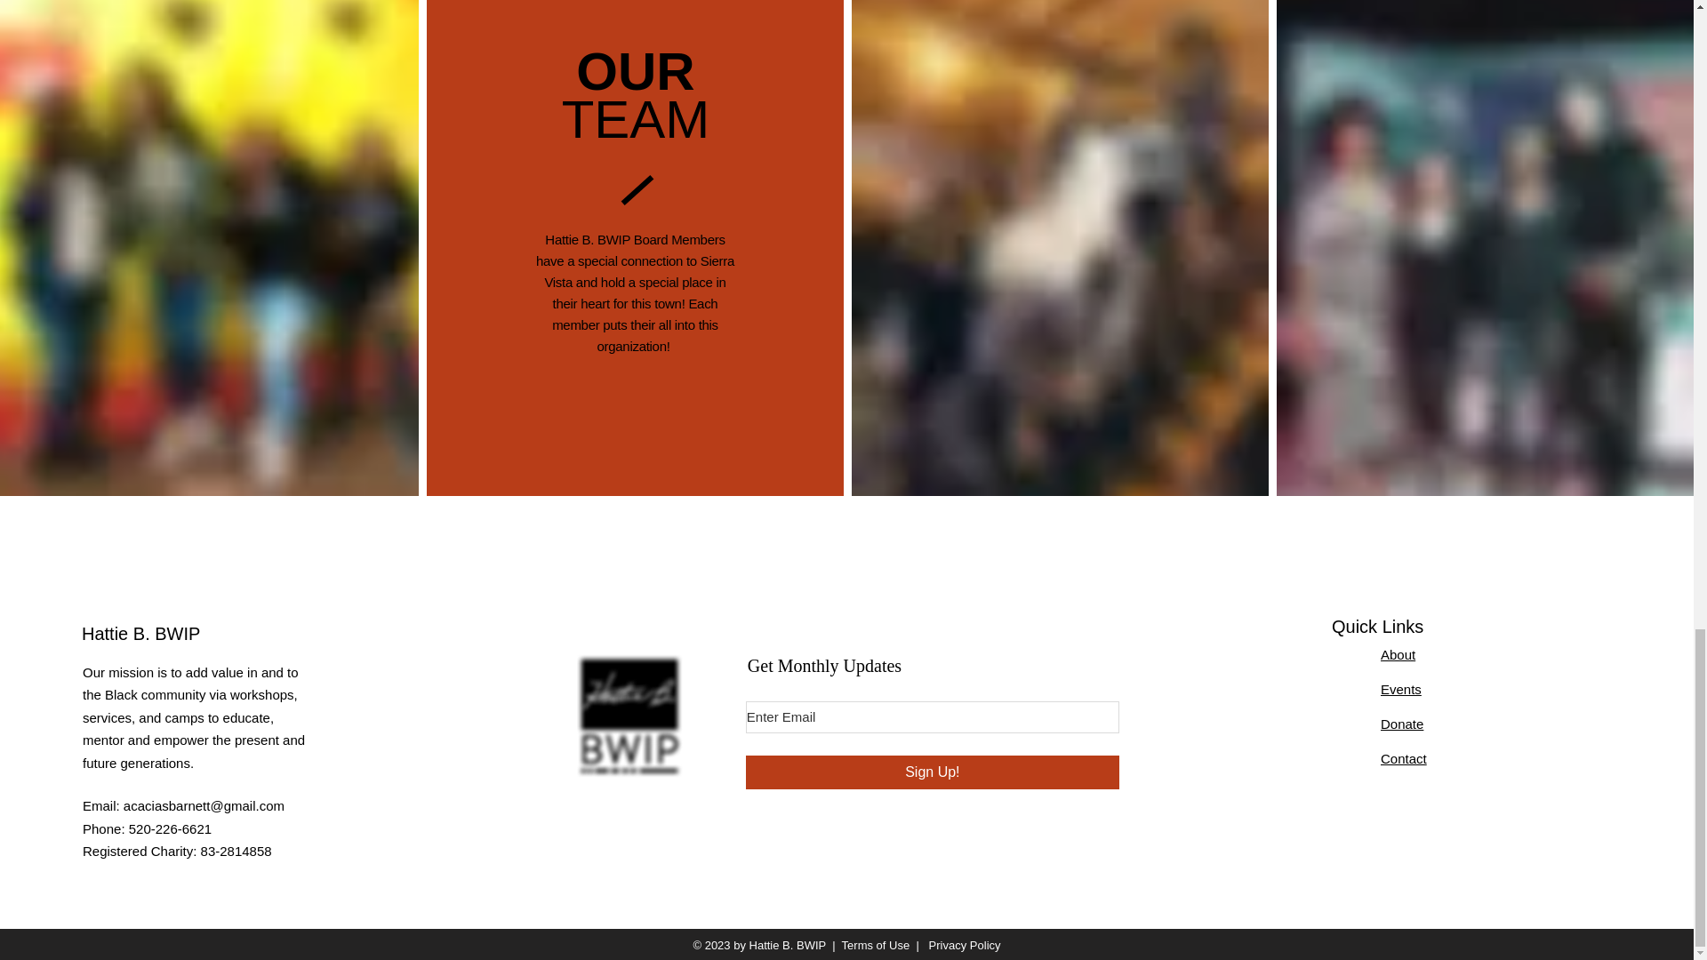 This screenshot has height=960, width=1707. I want to click on About, so click(1398, 654).